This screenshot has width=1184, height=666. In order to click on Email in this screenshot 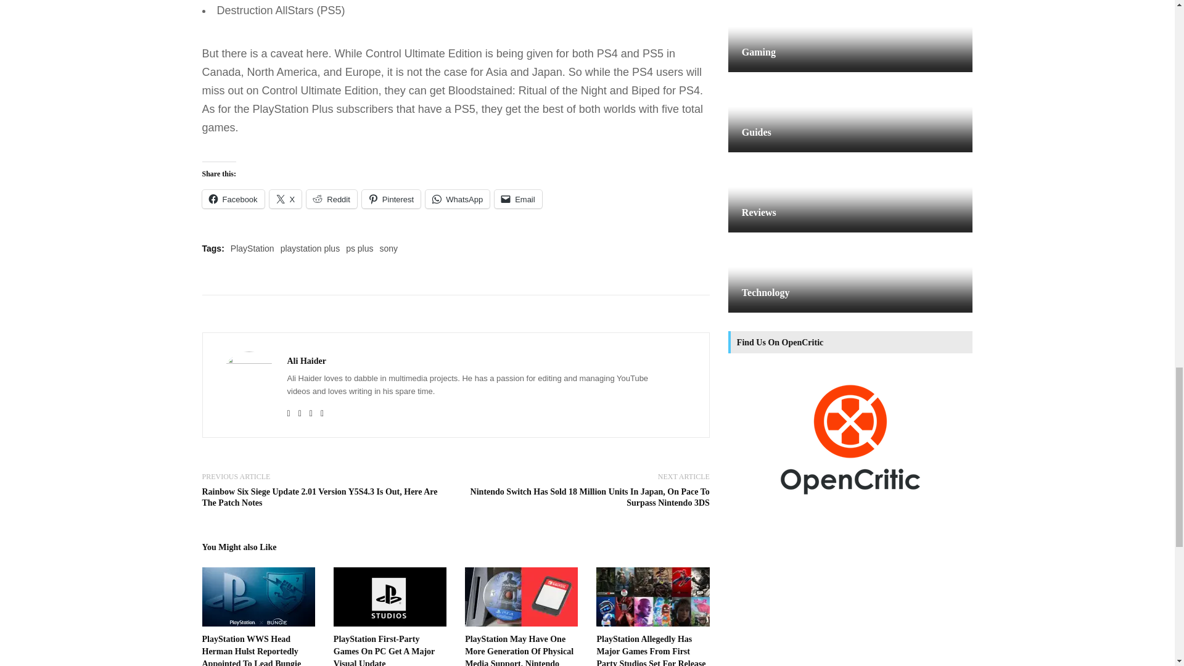, I will do `click(518, 199)`.